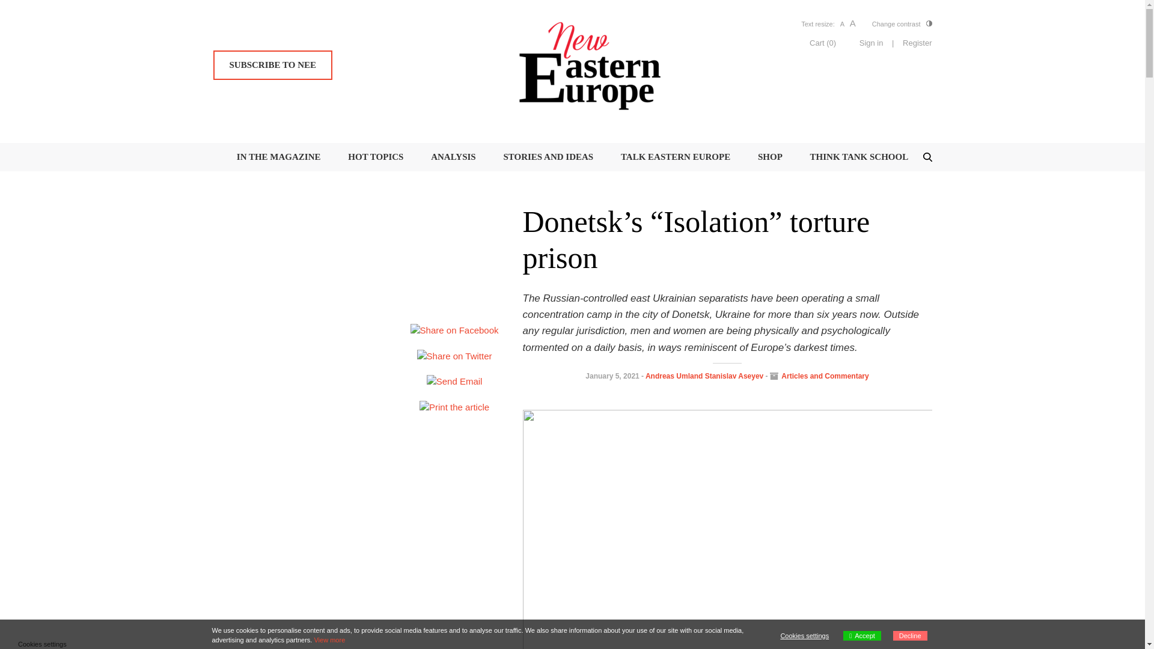 Image resolution: width=1154 pixels, height=649 pixels. I want to click on SHOP, so click(770, 156).